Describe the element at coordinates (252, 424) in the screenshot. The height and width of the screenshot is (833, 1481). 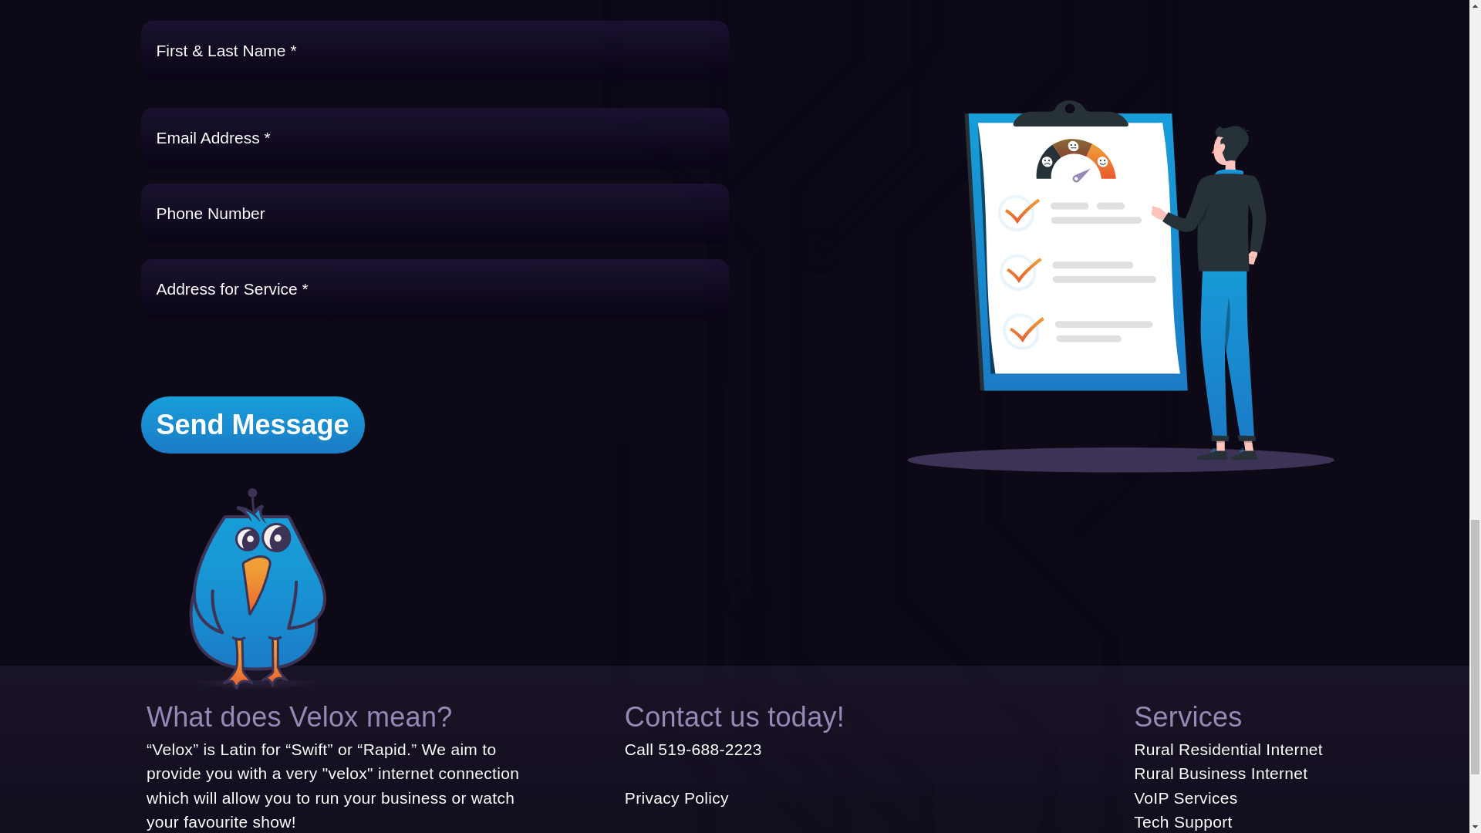
I see `Send Message` at that location.